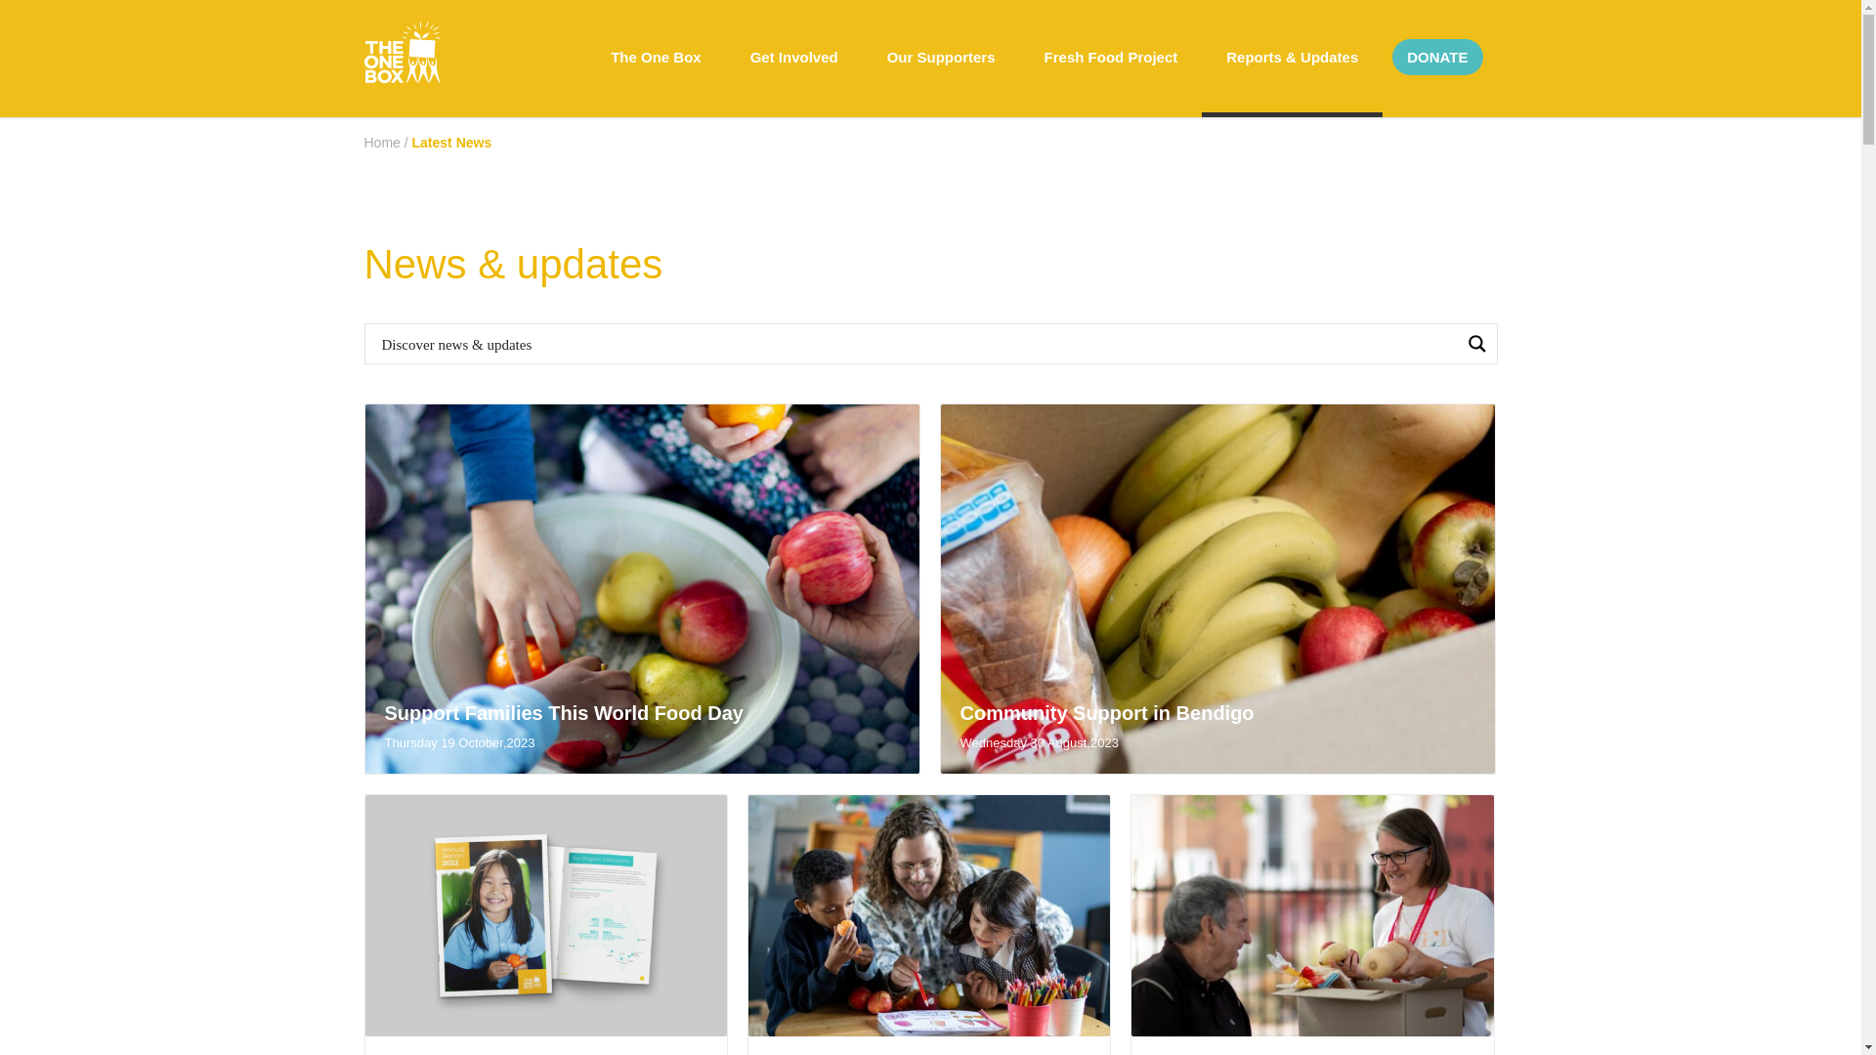  What do you see at coordinates (381, 143) in the screenshot?
I see `Home` at bounding box center [381, 143].